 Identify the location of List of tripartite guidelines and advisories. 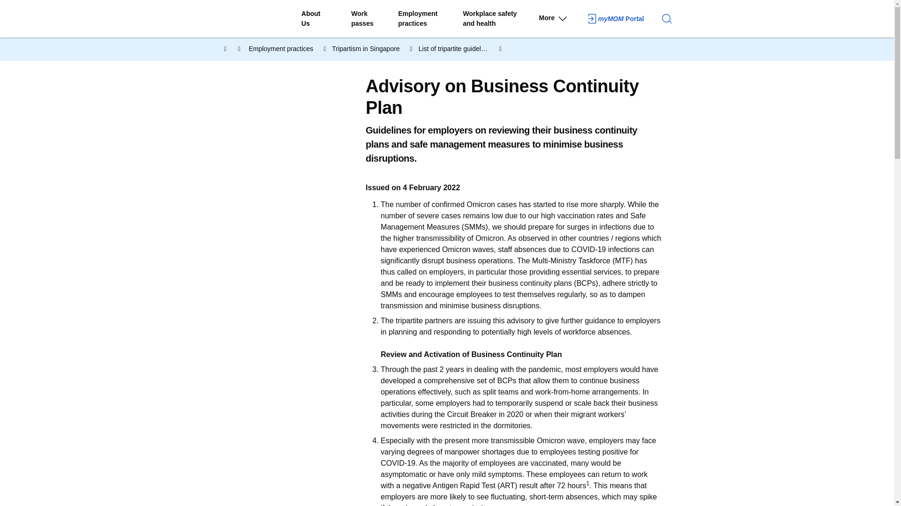
(461, 49).